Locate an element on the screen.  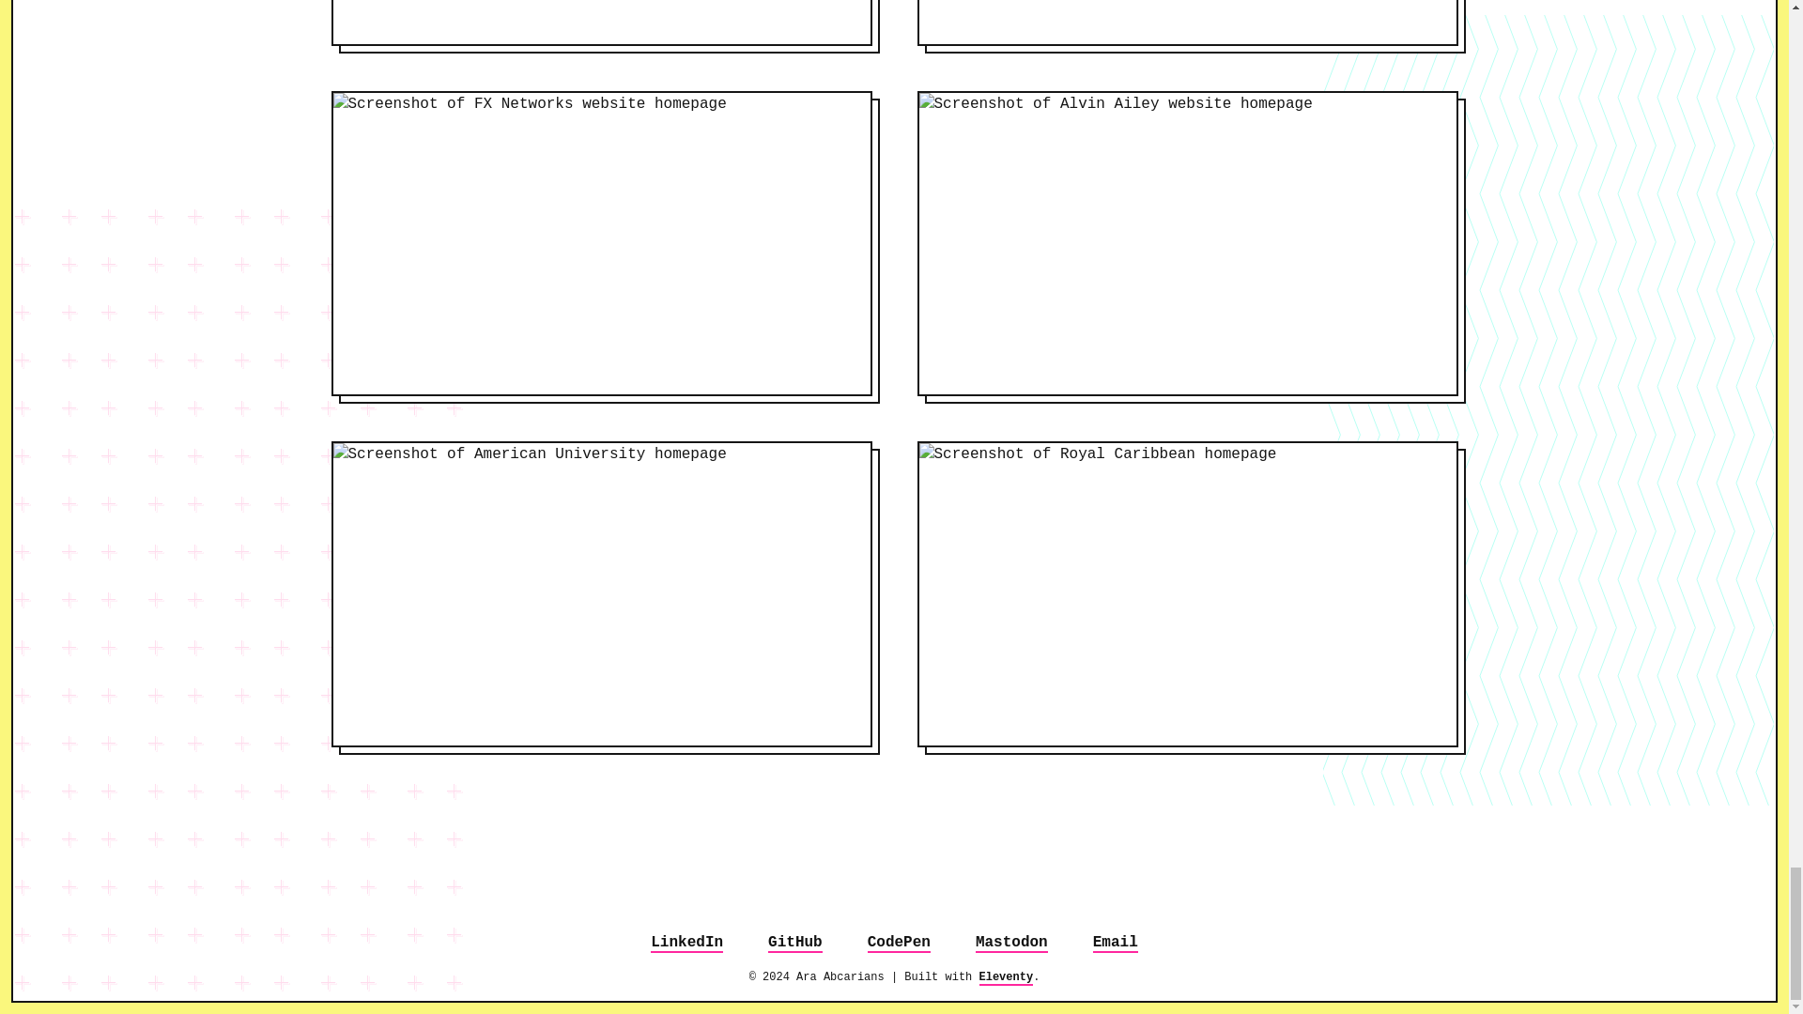
LinkedIn is located at coordinates (686, 943).